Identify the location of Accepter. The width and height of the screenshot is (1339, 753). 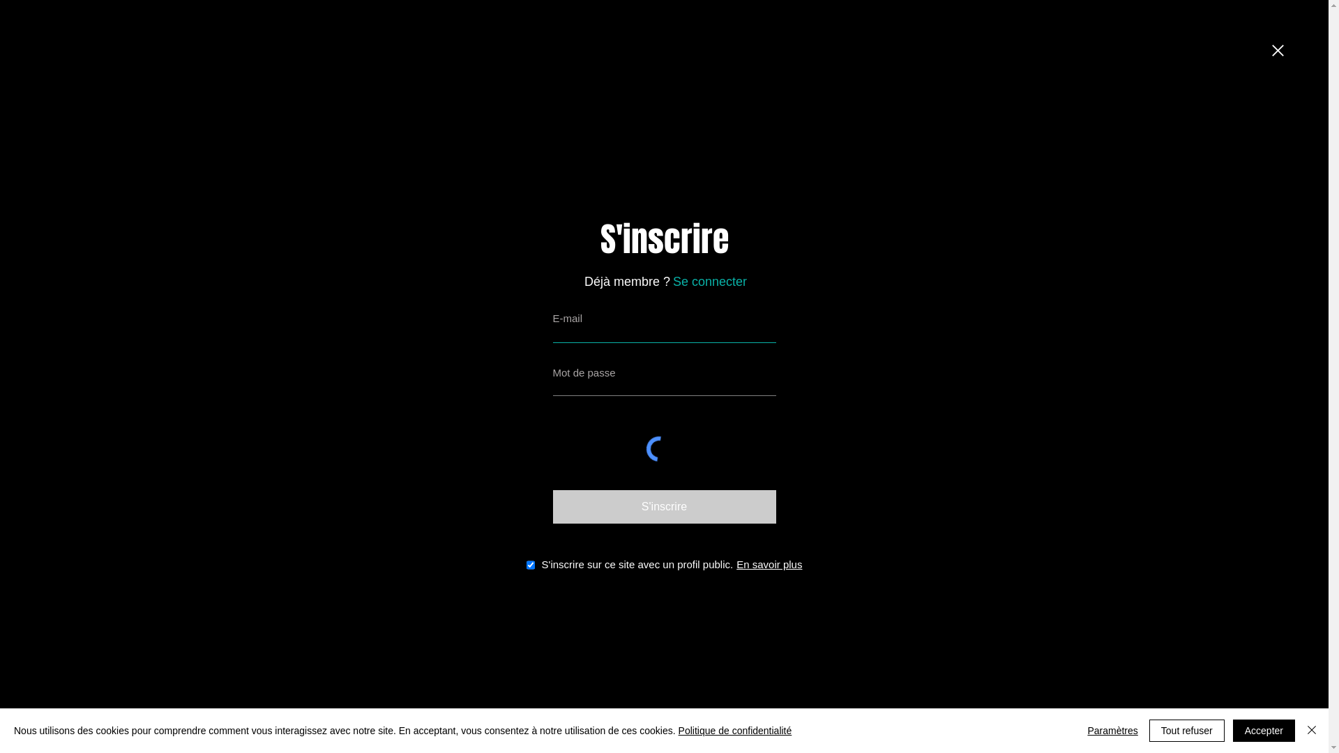
(1264, 731).